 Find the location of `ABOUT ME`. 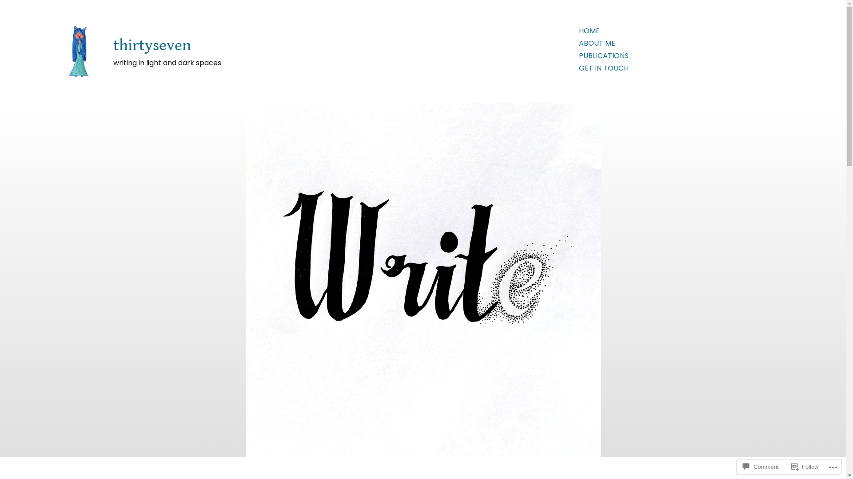

ABOUT ME is located at coordinates (597, 43).